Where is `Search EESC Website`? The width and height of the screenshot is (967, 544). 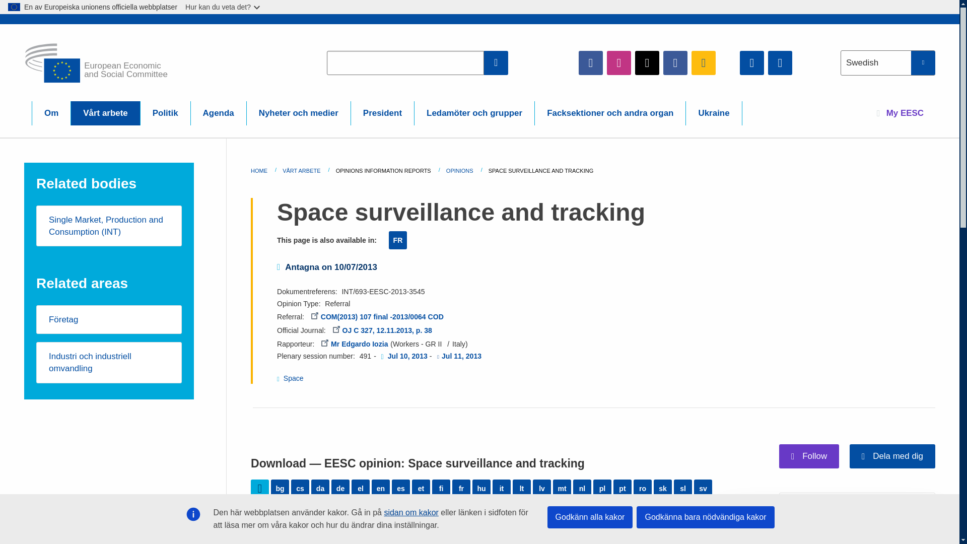
Search EESC Website is located at coordinates (496, 62).